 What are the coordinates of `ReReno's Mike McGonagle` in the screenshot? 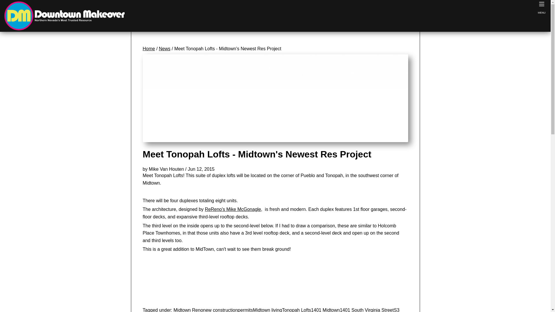 It's located at (233, 209).